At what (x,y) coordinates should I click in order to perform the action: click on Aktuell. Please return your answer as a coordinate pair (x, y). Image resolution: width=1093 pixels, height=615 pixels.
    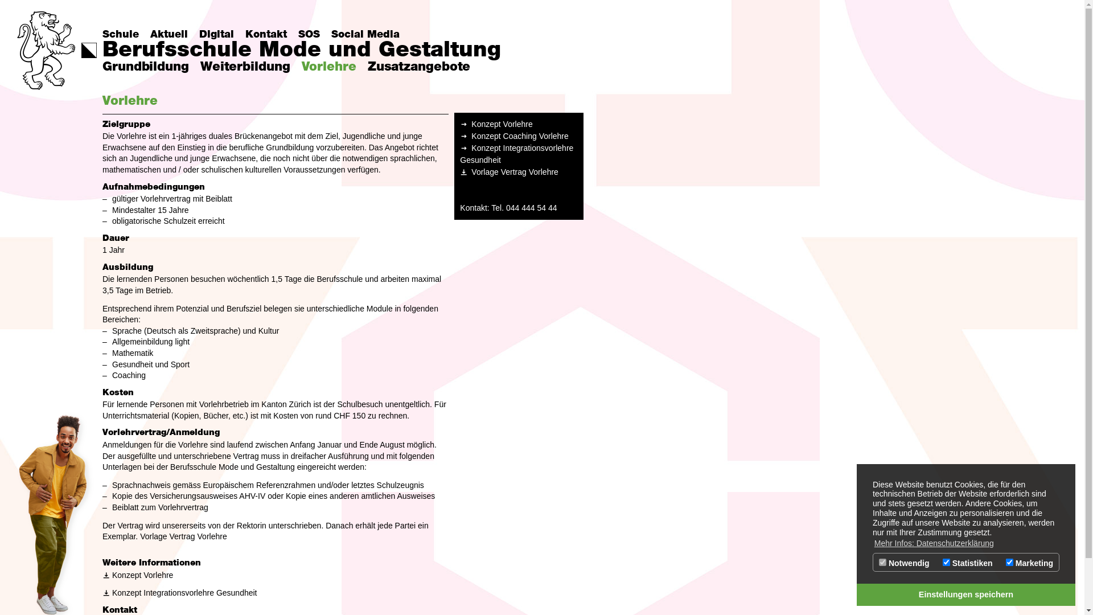
    Looking at the image, I should click on (169, 35).